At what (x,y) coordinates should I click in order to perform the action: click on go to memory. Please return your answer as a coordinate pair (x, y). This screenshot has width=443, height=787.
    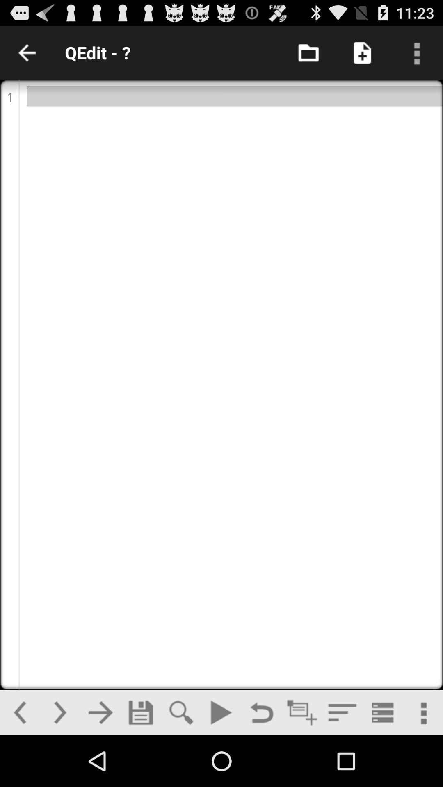
    Looking at the image, I should click on (141, 712).